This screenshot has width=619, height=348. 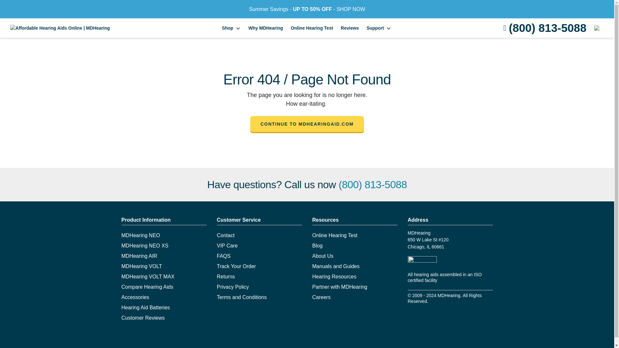 What do you see at coordinates (349, 28) in the screenshot?
I see `Reviews` at bounding box center [349, 28].